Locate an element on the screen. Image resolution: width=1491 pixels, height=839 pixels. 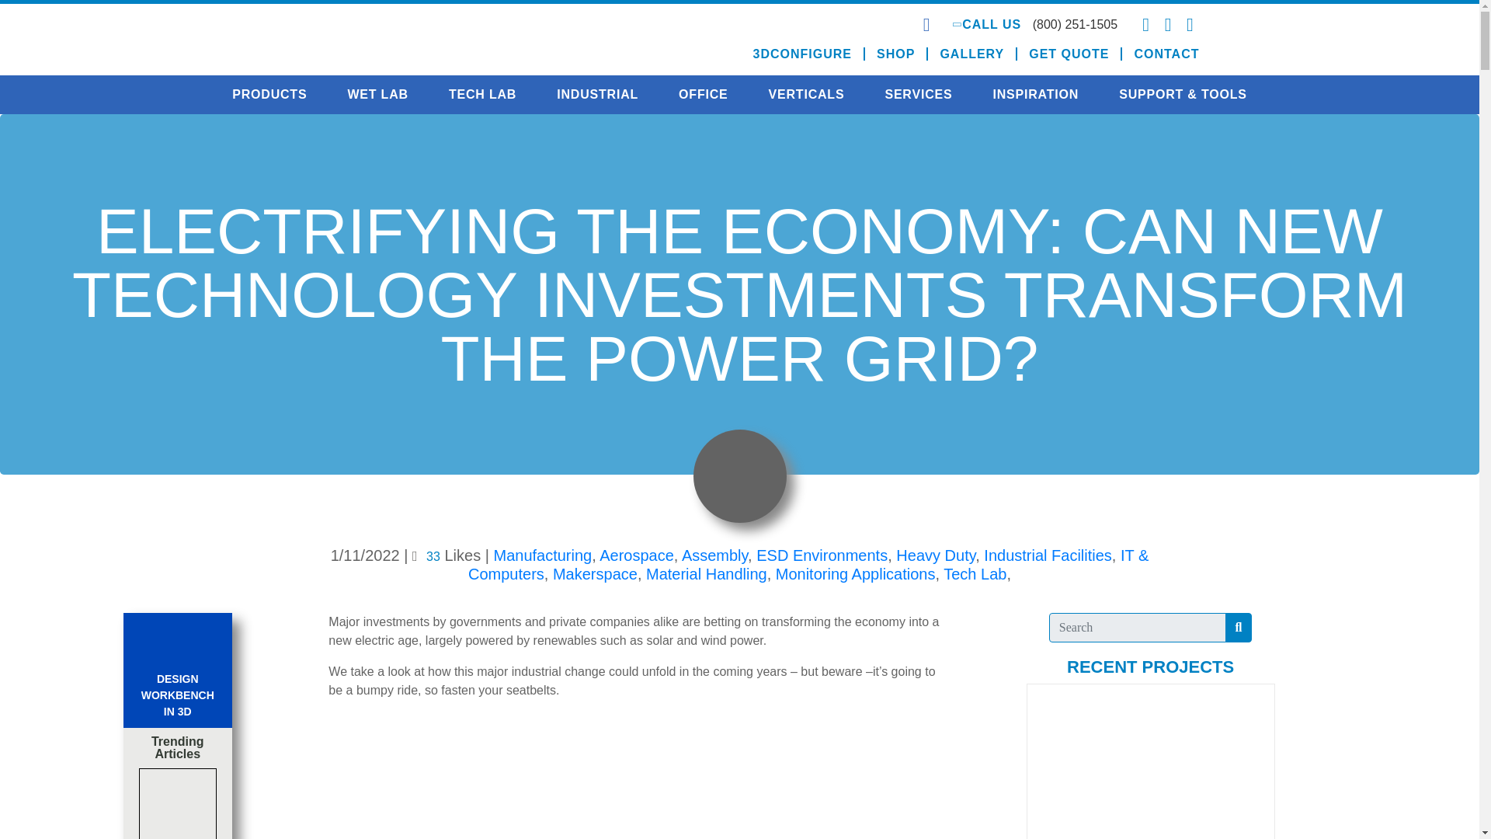
PRODUCTS is located at coordinates (269, 95).